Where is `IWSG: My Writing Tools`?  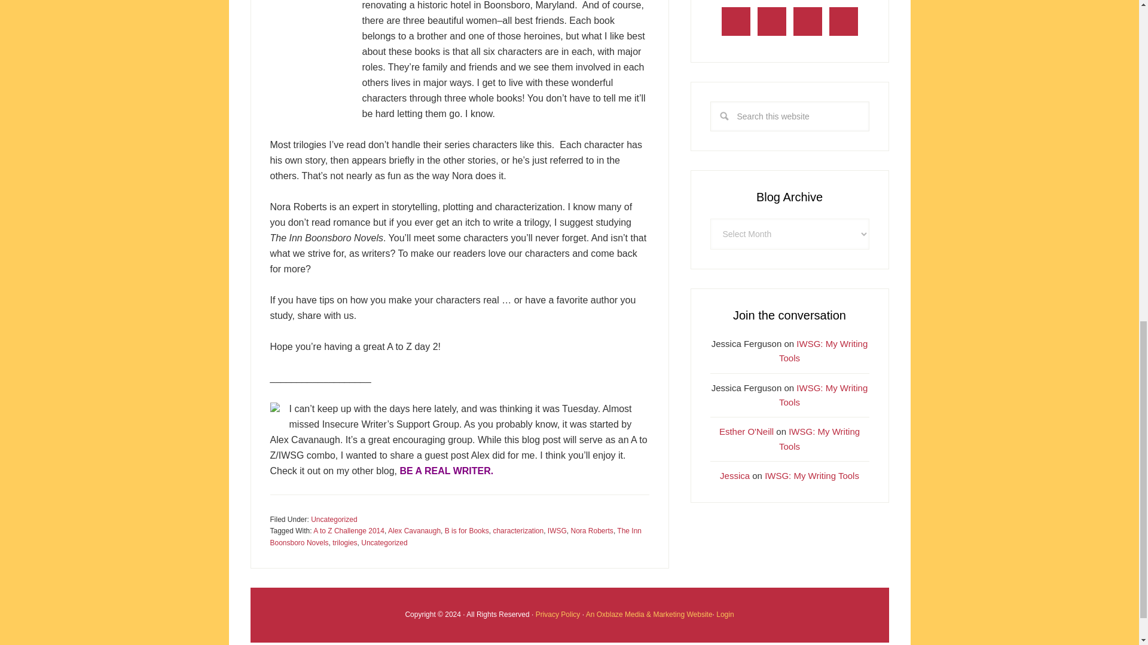
IWSG: My Writing Tools is located at coordinates (823, 351).